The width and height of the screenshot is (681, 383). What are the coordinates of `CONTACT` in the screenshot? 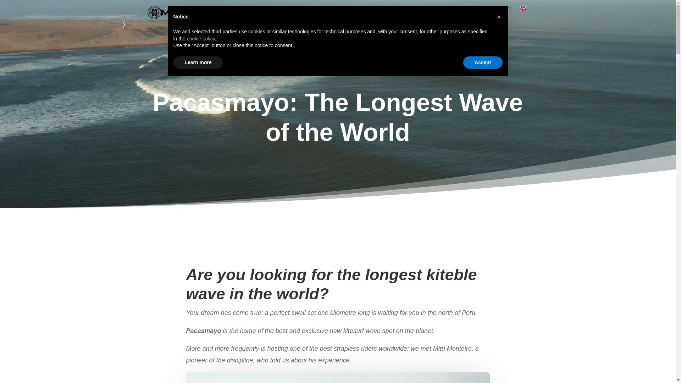 It's located at (497, 16).